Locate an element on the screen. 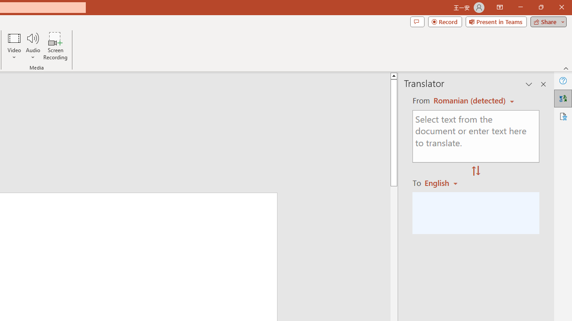 The width and height of the screenshot is (572, 321). Romanian is located at coordinates (444, 183).